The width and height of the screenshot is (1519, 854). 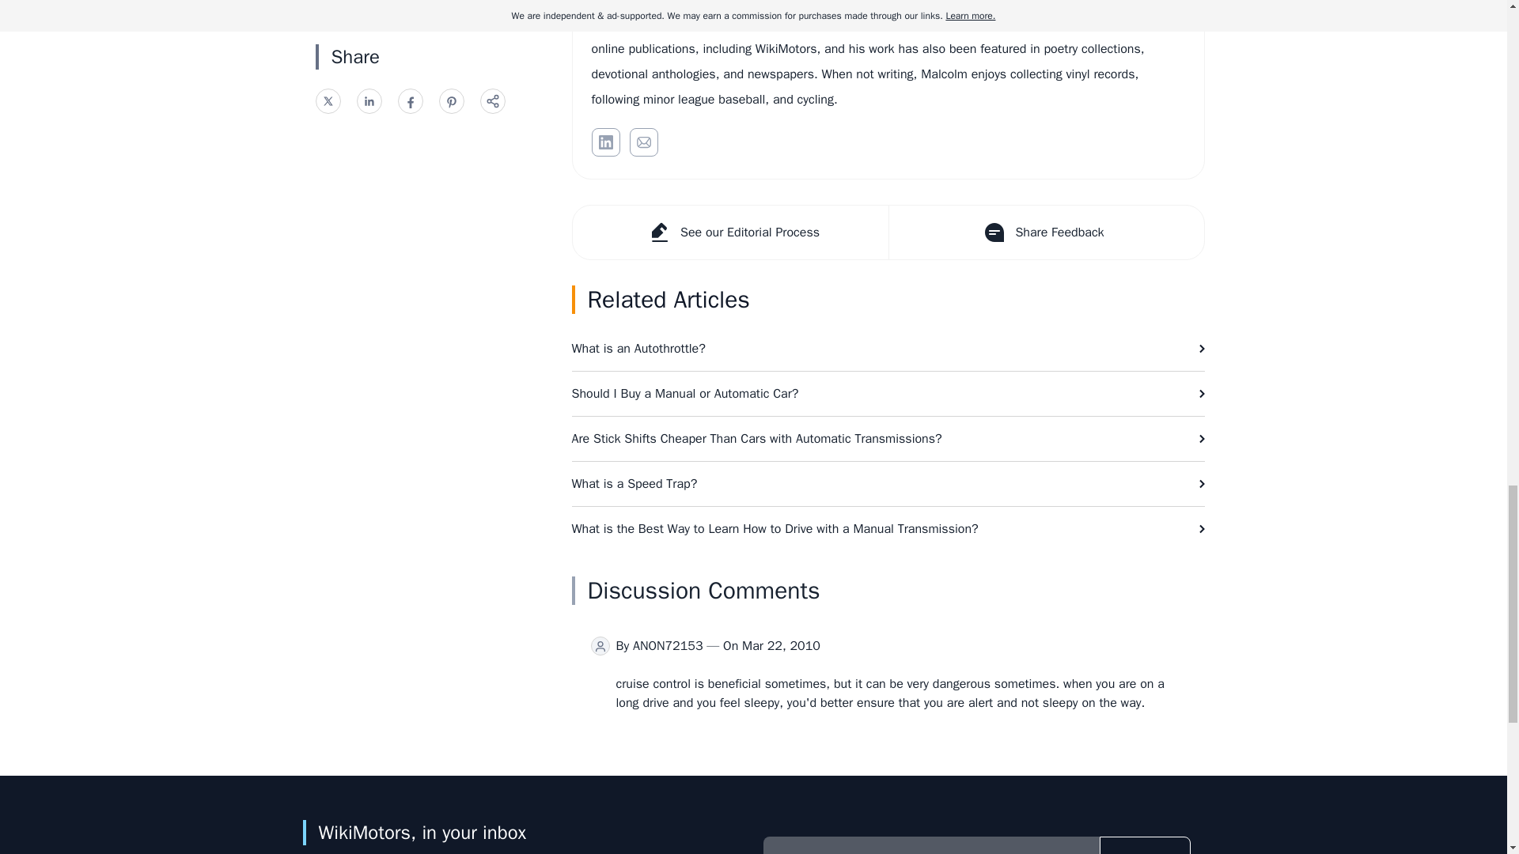 What do you see at coordinates (888, 393) in the screenshot?
I see `Should I Buy a Manual or Automatic Car?` at bounding box center [888, 393].